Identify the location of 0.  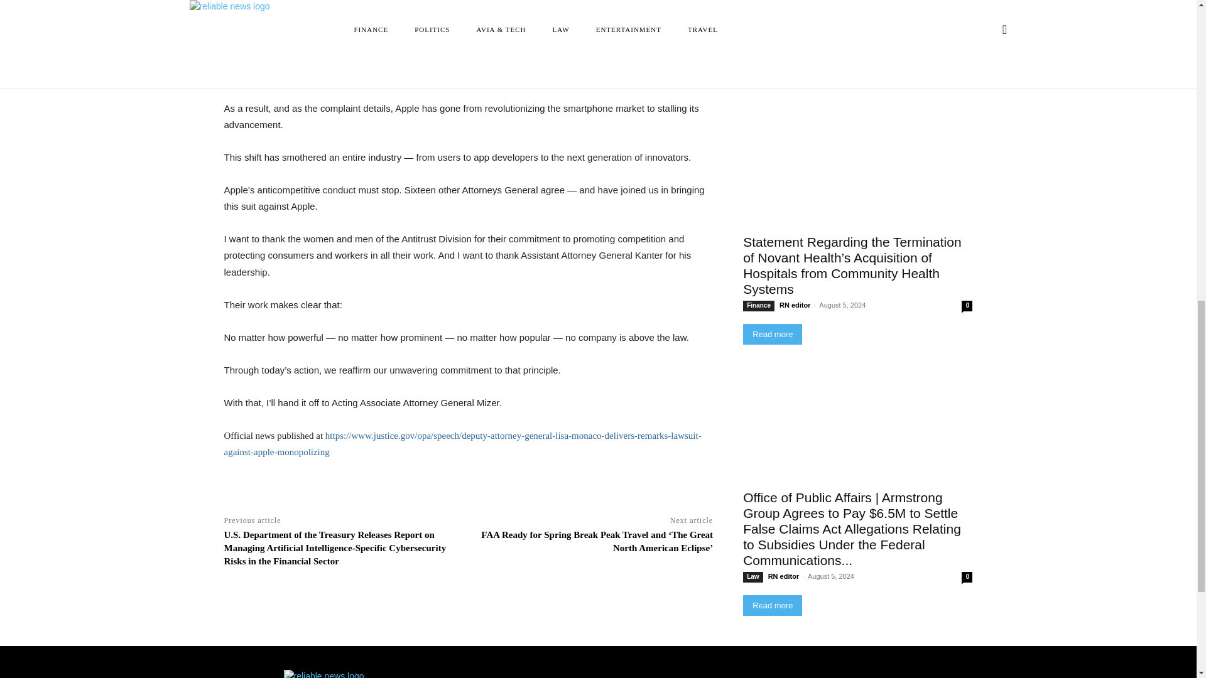
(966, 50).